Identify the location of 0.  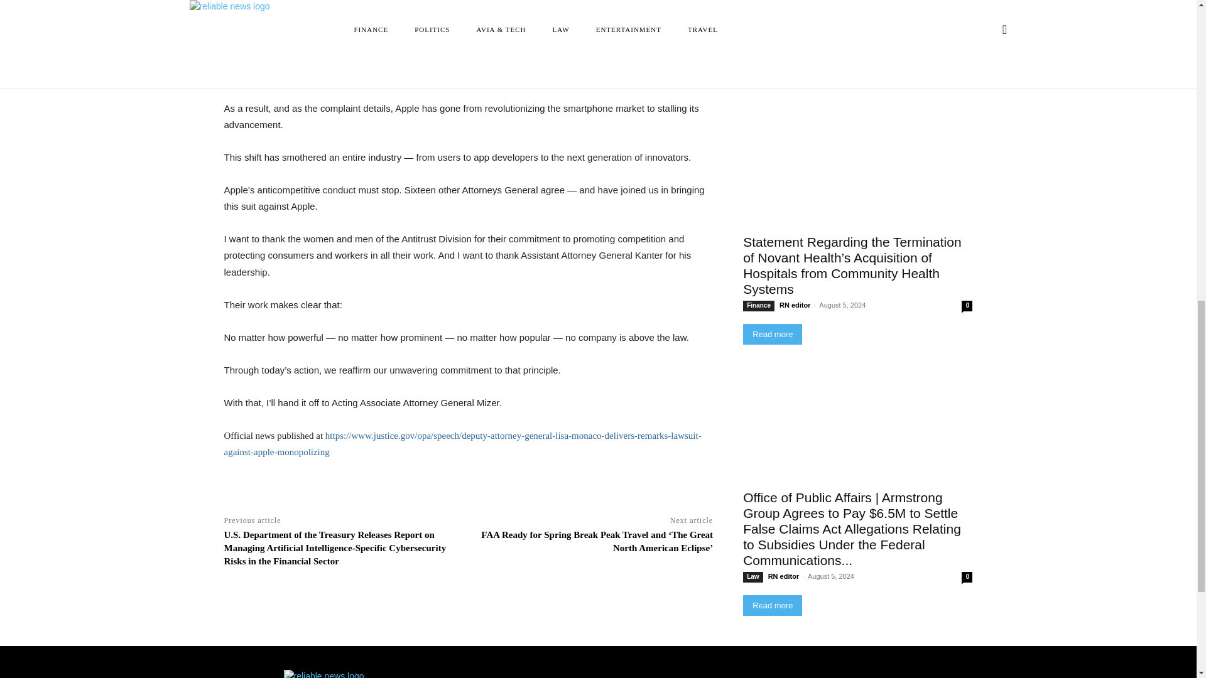
(966, 50).